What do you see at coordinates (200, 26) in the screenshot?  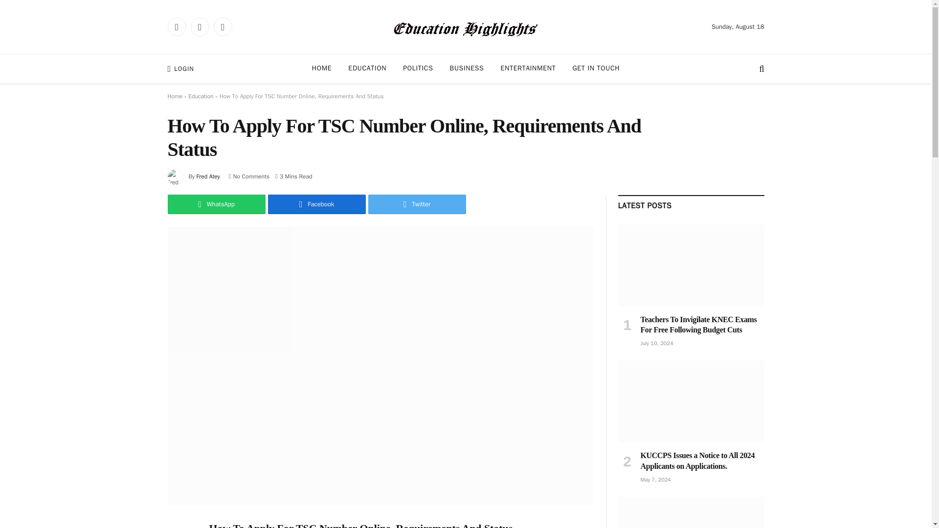 I see `Twitter` at bounding box center [200, 26].